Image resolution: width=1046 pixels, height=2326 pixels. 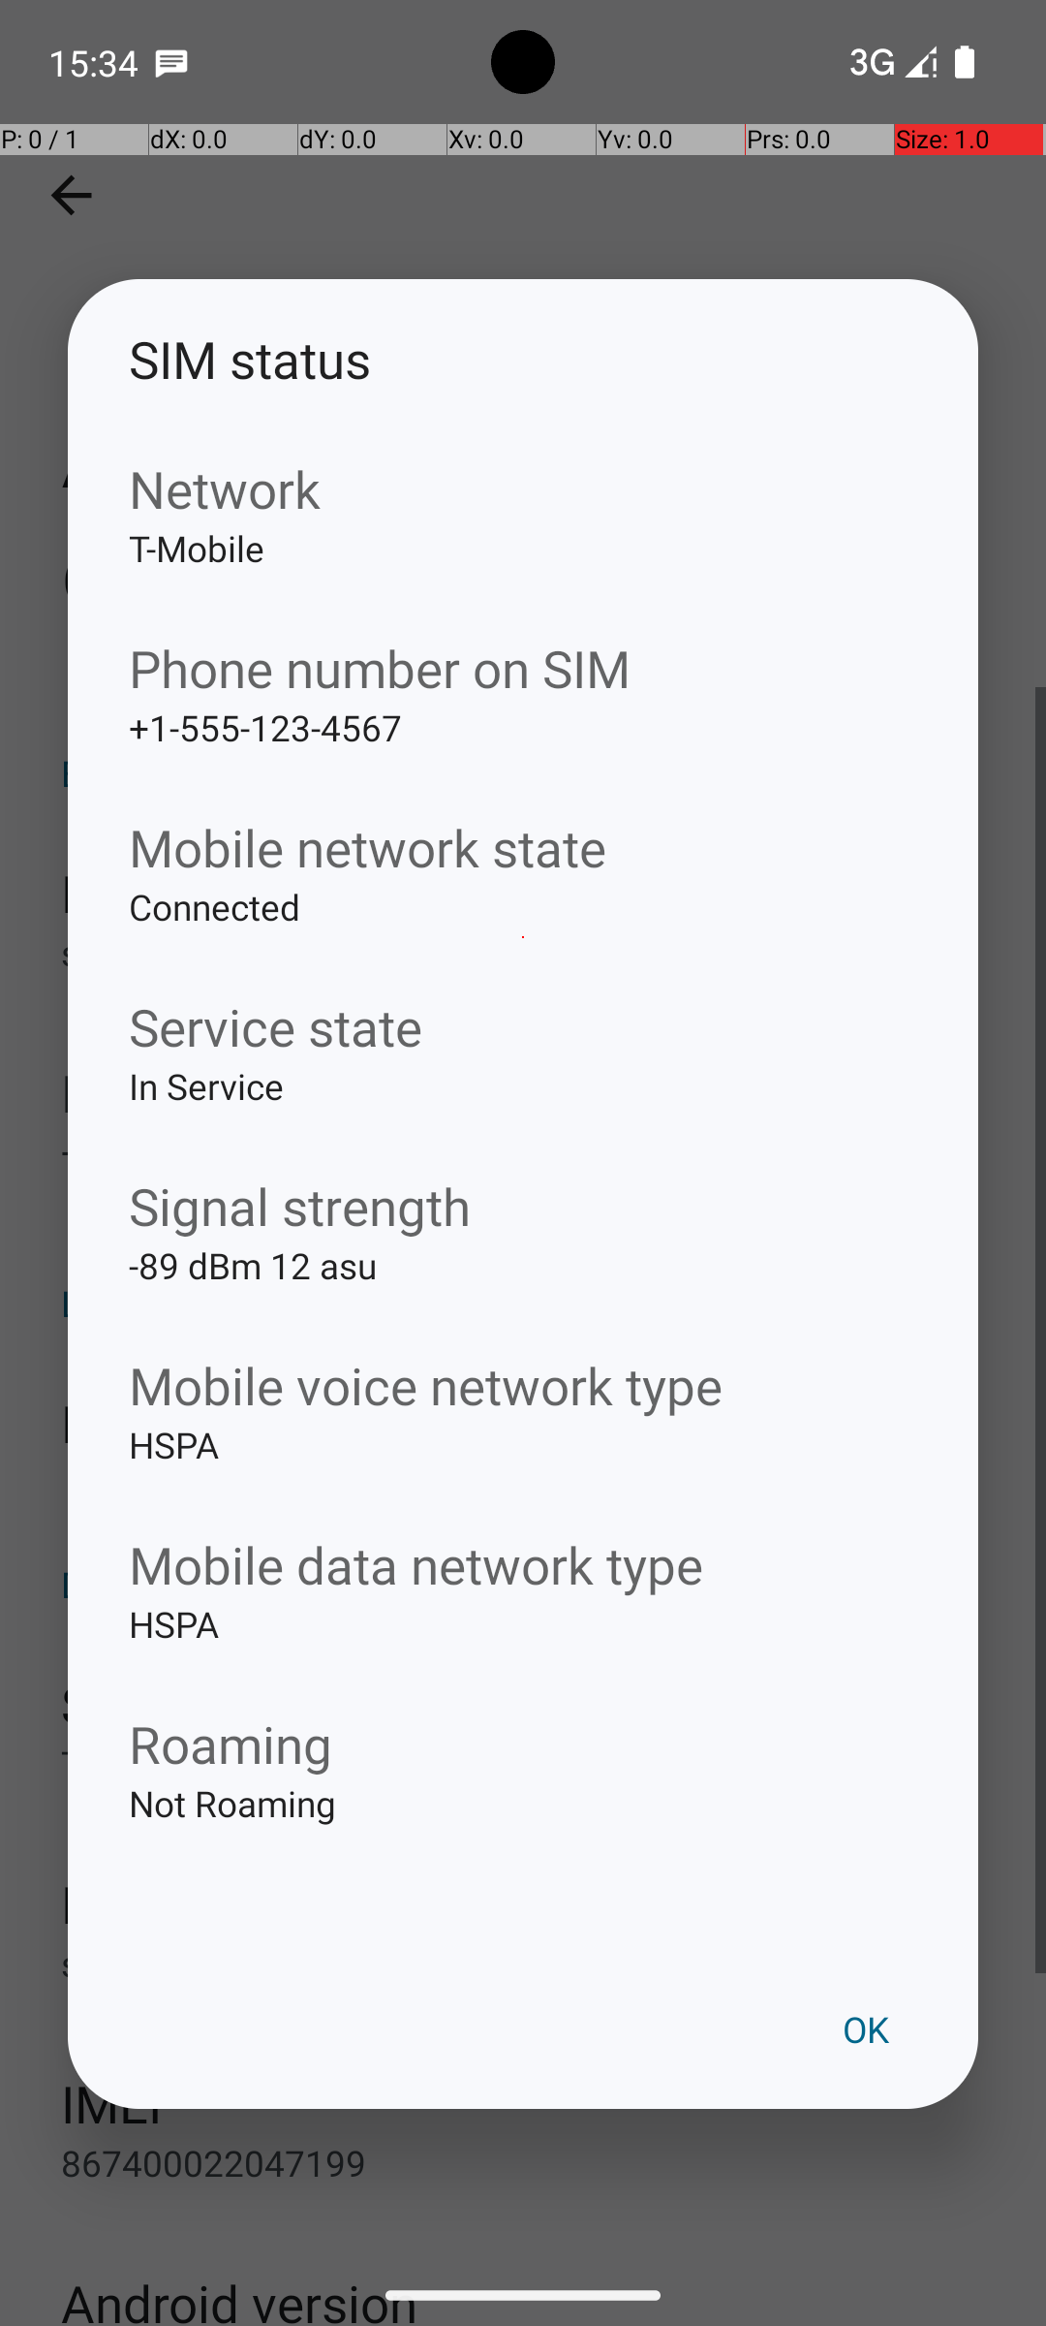 What do you see at coordinates (523, 1027) in the screenshot?
I see `Service state` at bounding box center [523, 1027].